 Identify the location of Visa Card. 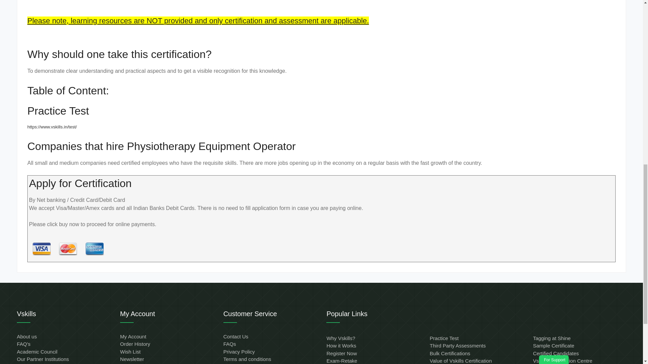
(41, 249).